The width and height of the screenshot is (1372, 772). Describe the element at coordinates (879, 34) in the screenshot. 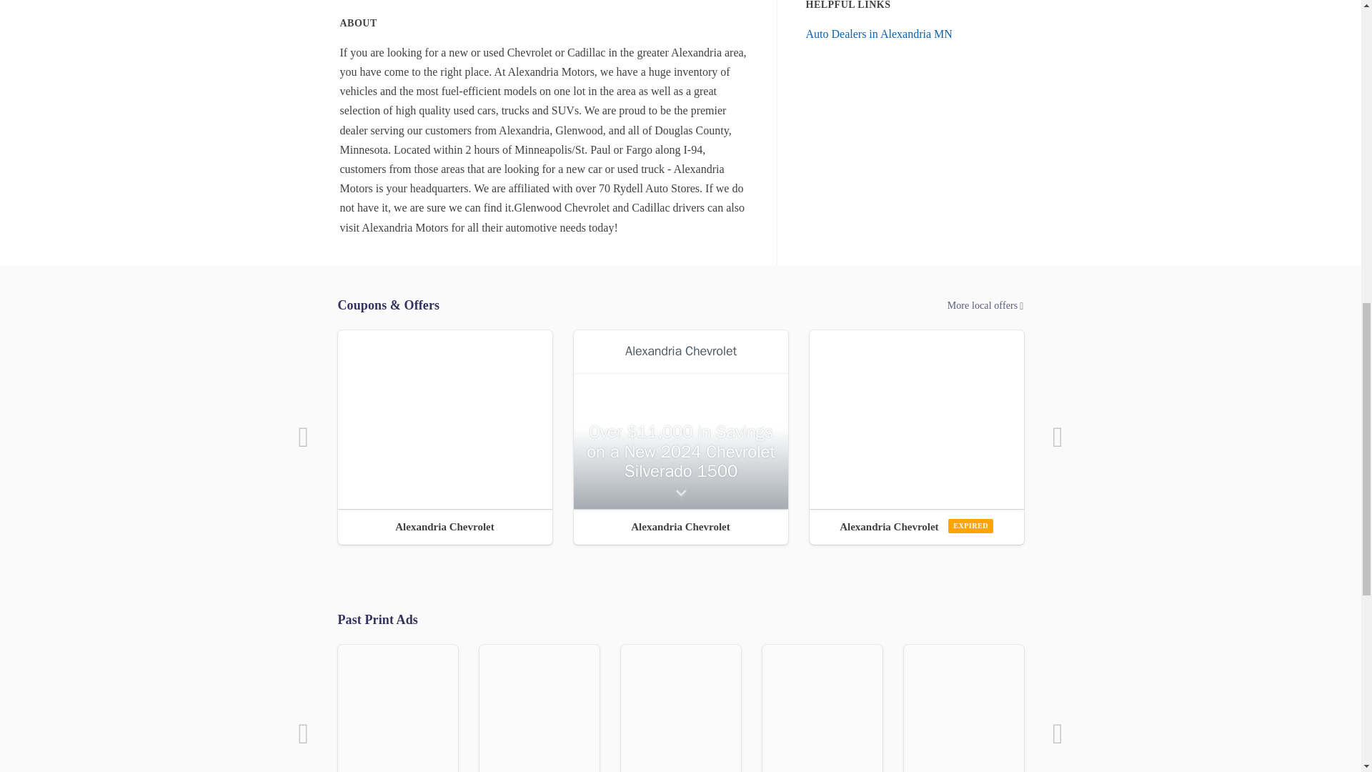

I see `Auto Dealers in Alexandria MN` at that location.